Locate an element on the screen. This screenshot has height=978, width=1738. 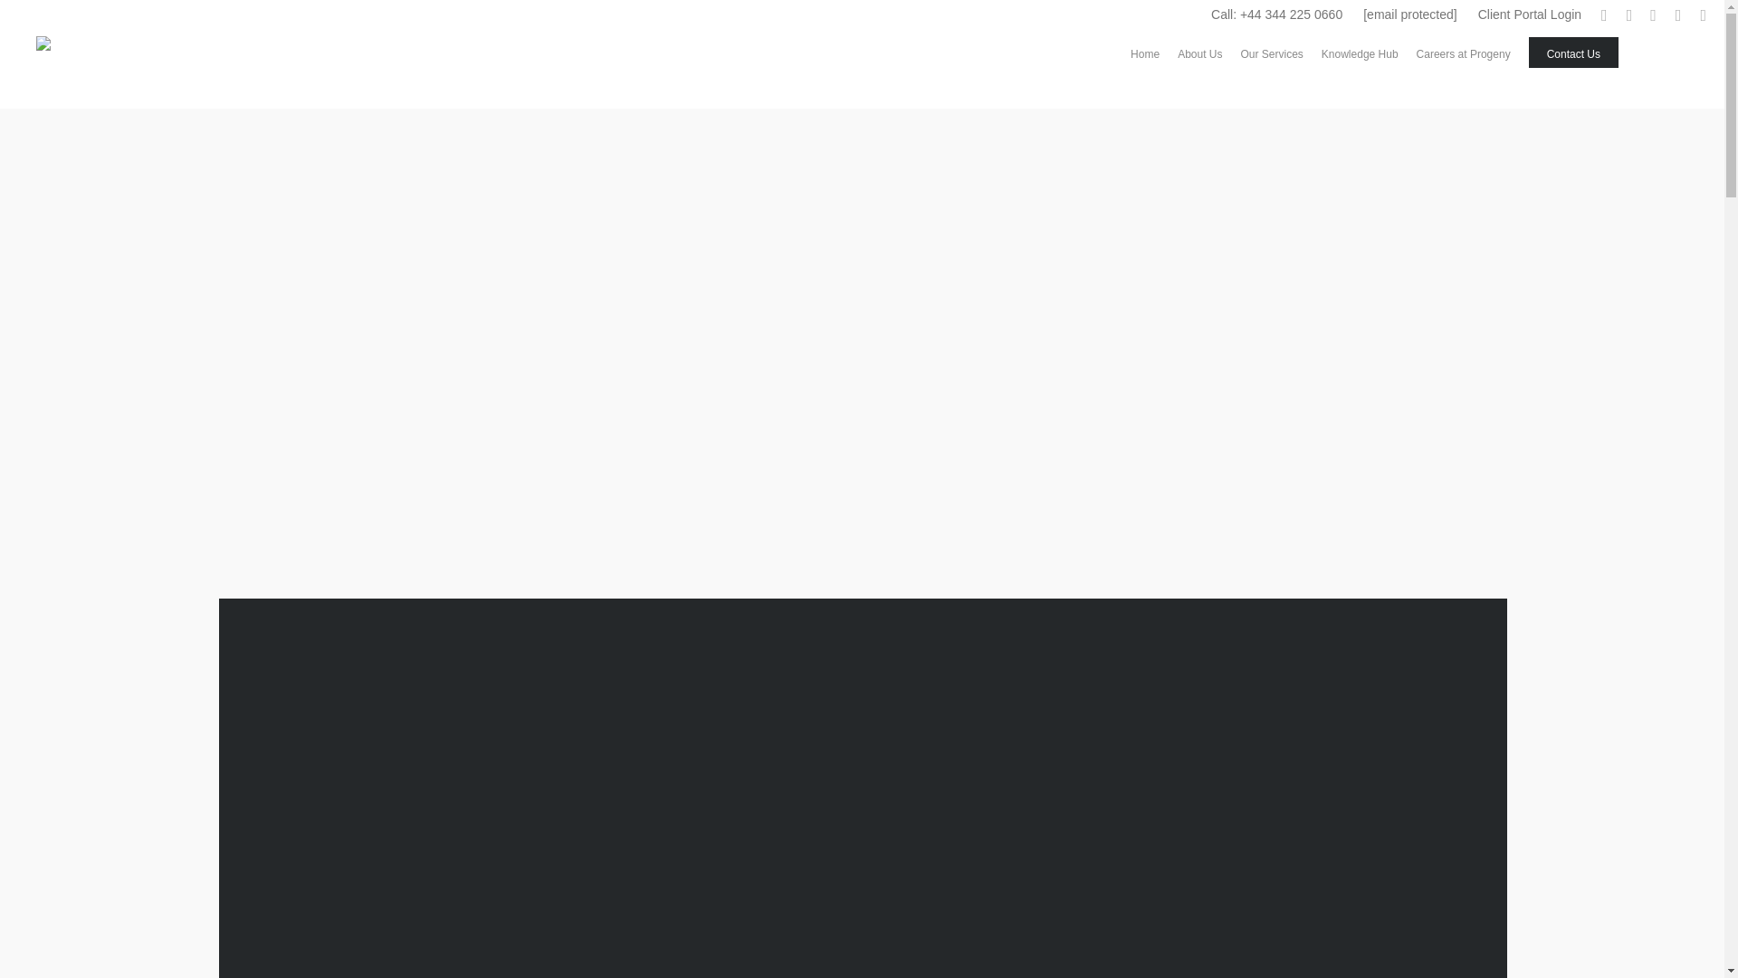
Call Progeny now is located at coordinates (1276, 14).